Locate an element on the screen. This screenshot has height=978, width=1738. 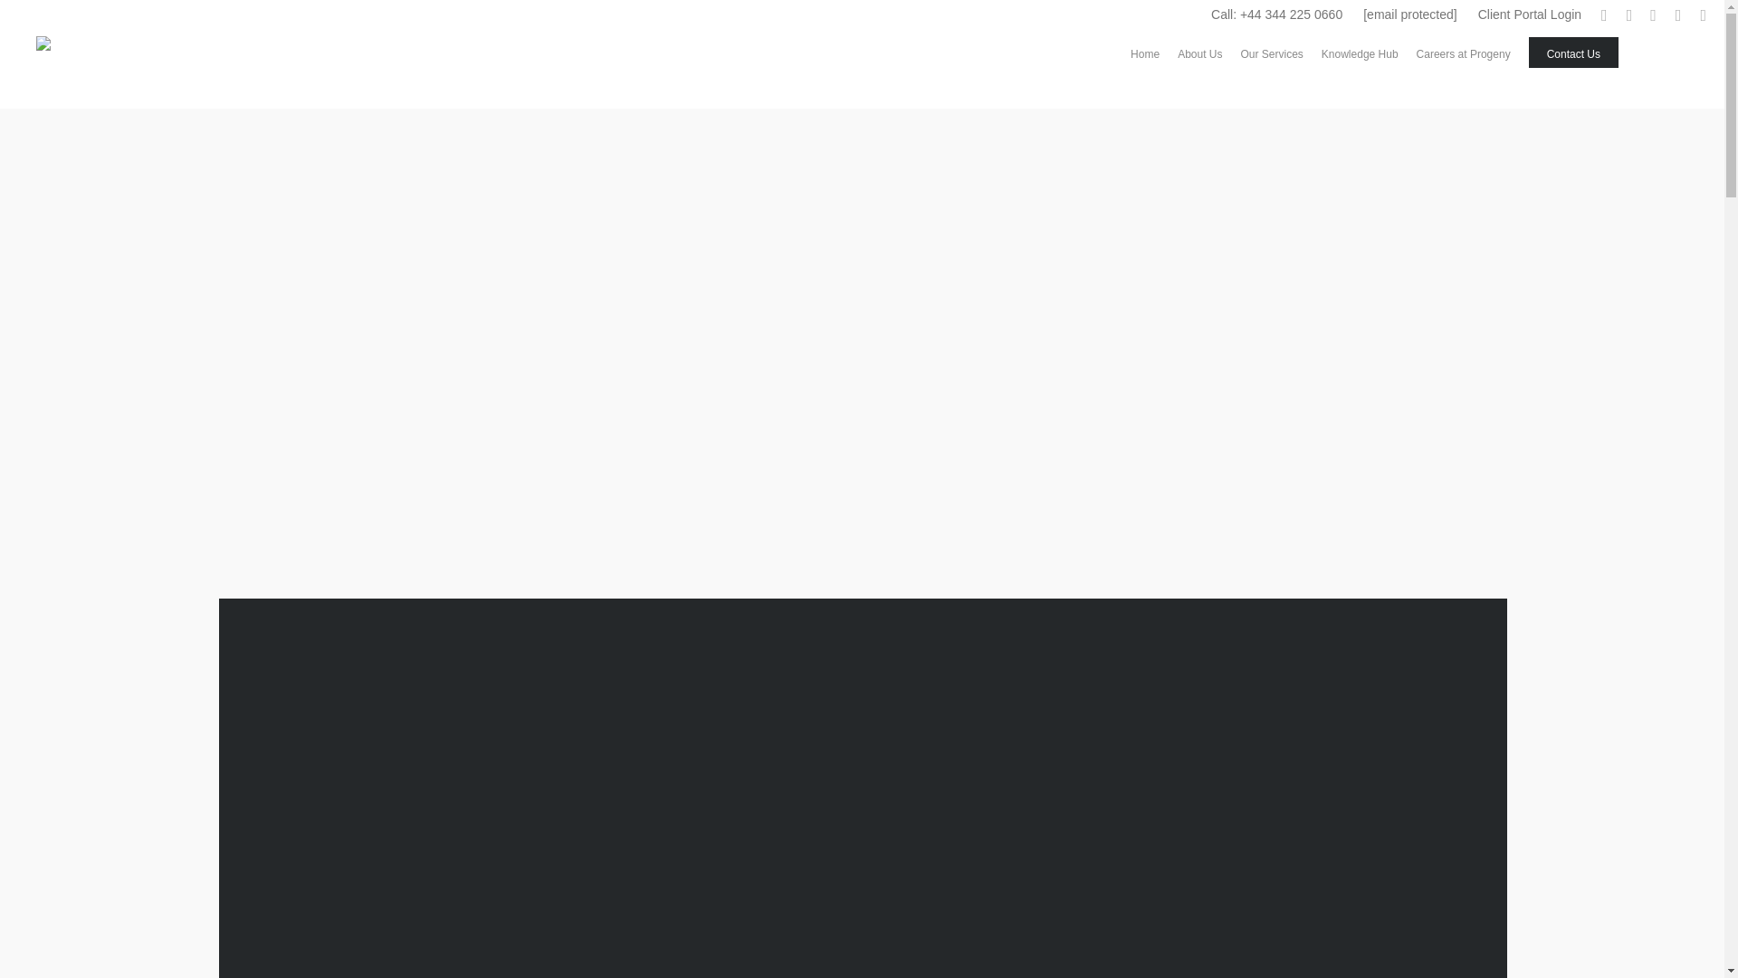
Call Progeny now is located at coordinates (1276, 14).